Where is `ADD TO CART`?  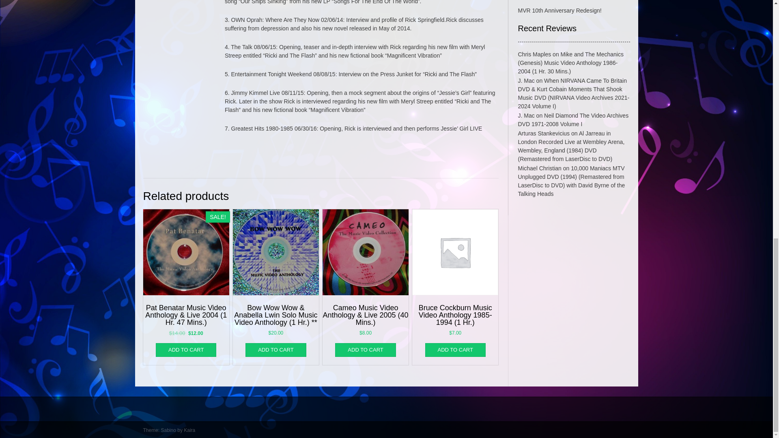 ADD TO CART is located at coordinates (275, 350).